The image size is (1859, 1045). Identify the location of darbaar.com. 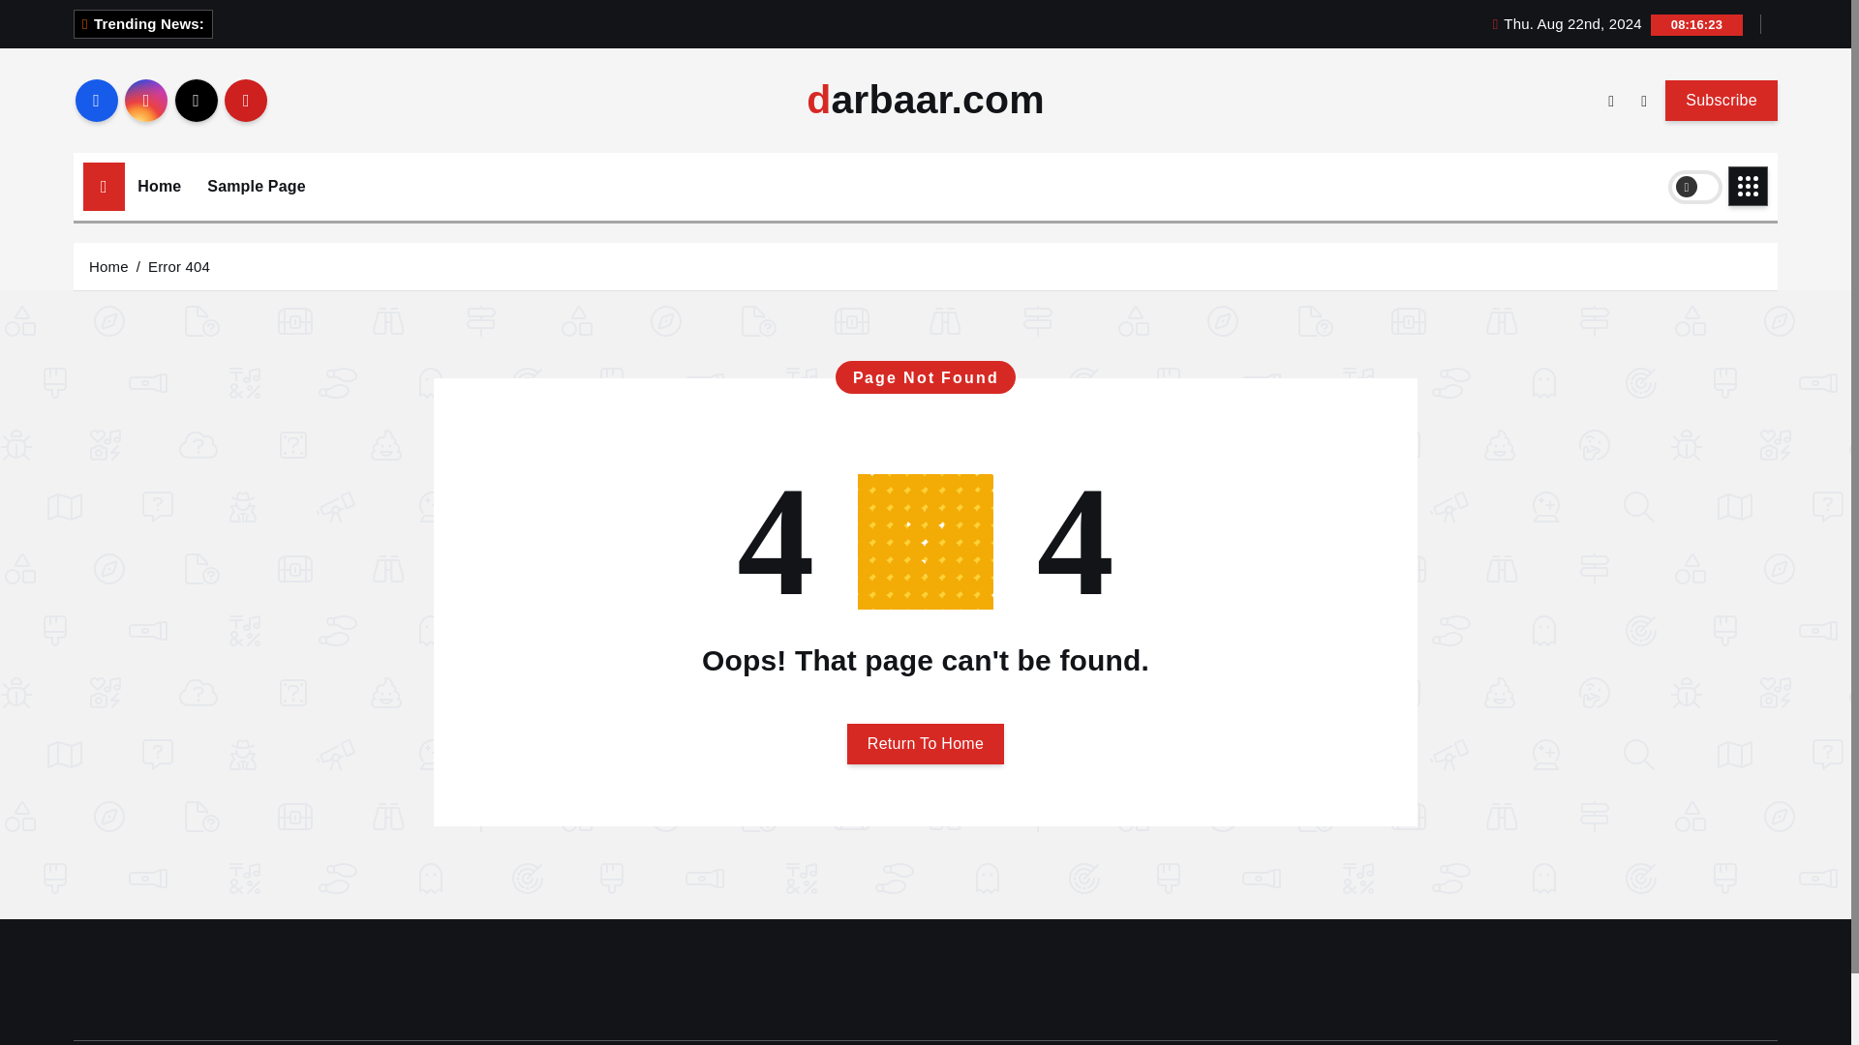
(926, 101).